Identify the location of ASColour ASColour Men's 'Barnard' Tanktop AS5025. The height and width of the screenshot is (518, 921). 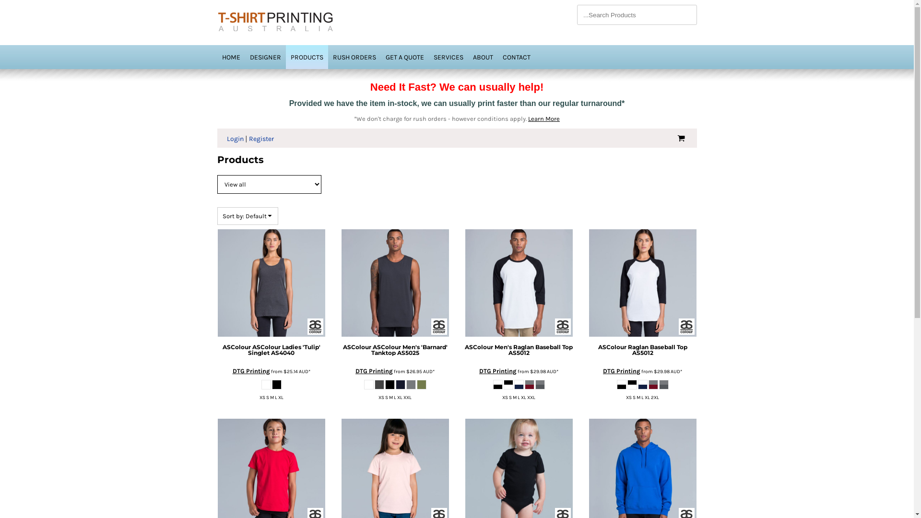
(395, 283).